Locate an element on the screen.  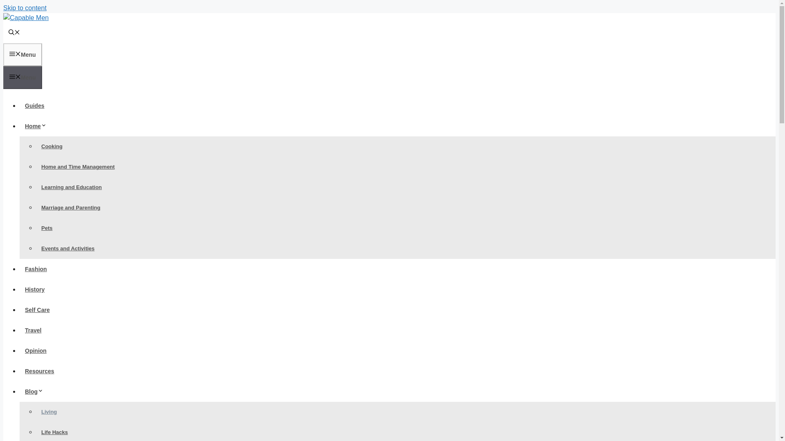
Cooking is located at coordinates (52, 146).